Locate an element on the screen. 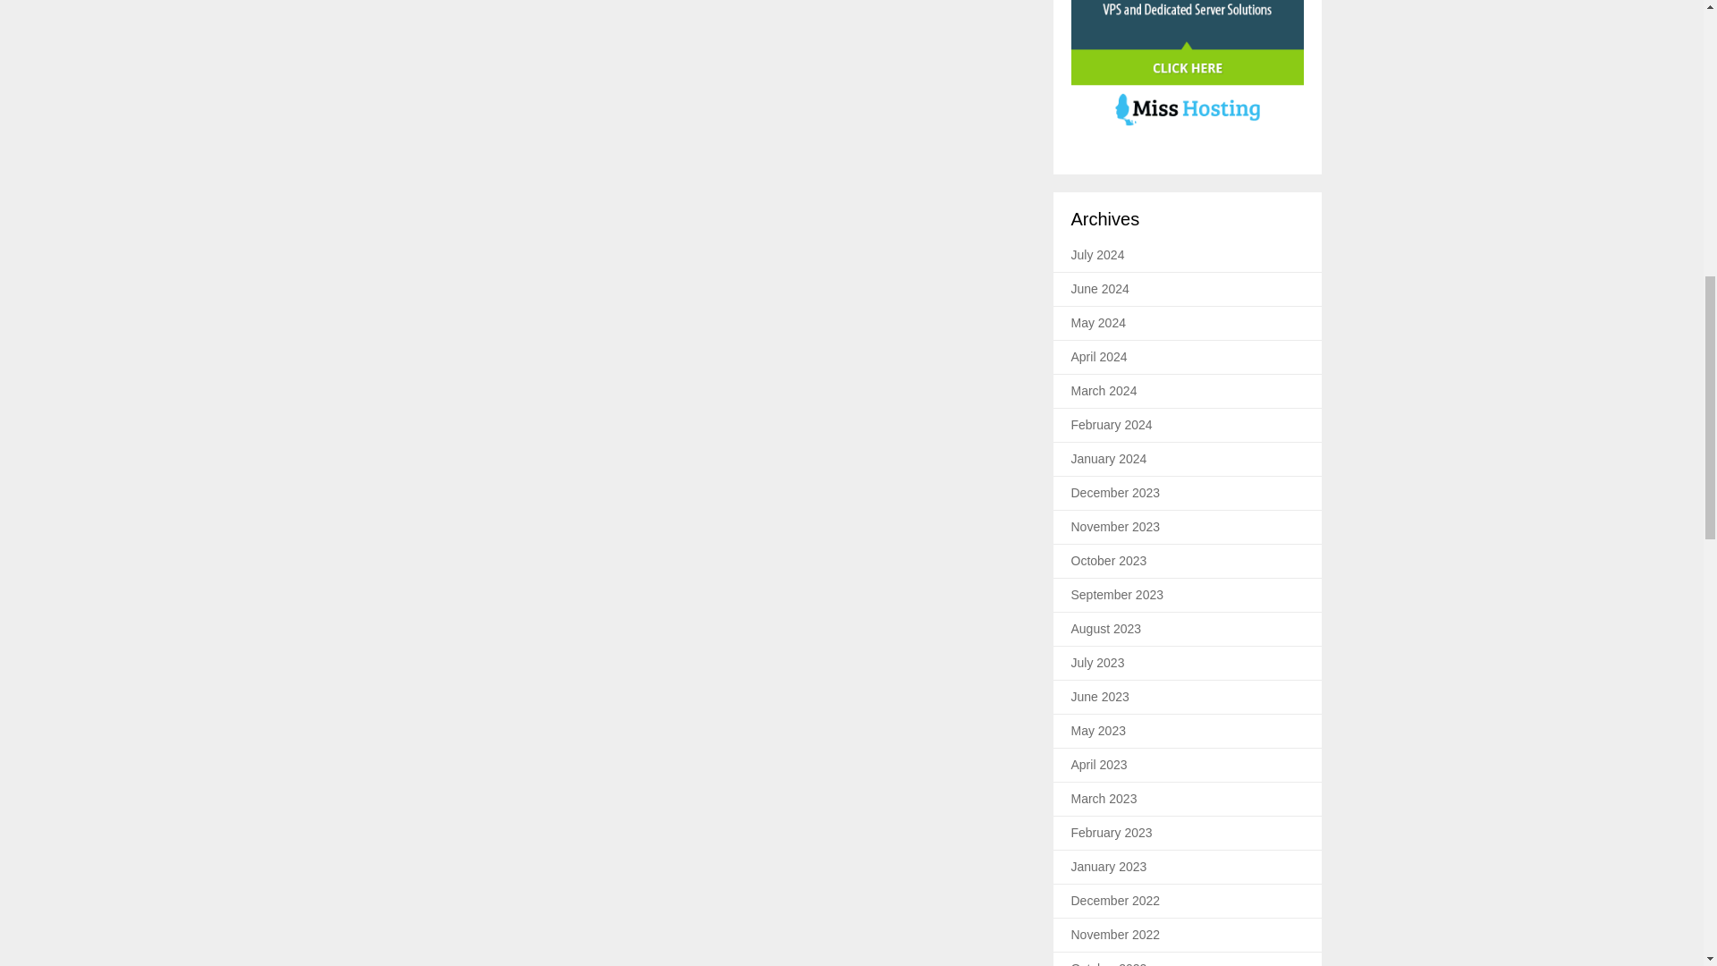  January 2023 is located at coordinates (1109, 867).